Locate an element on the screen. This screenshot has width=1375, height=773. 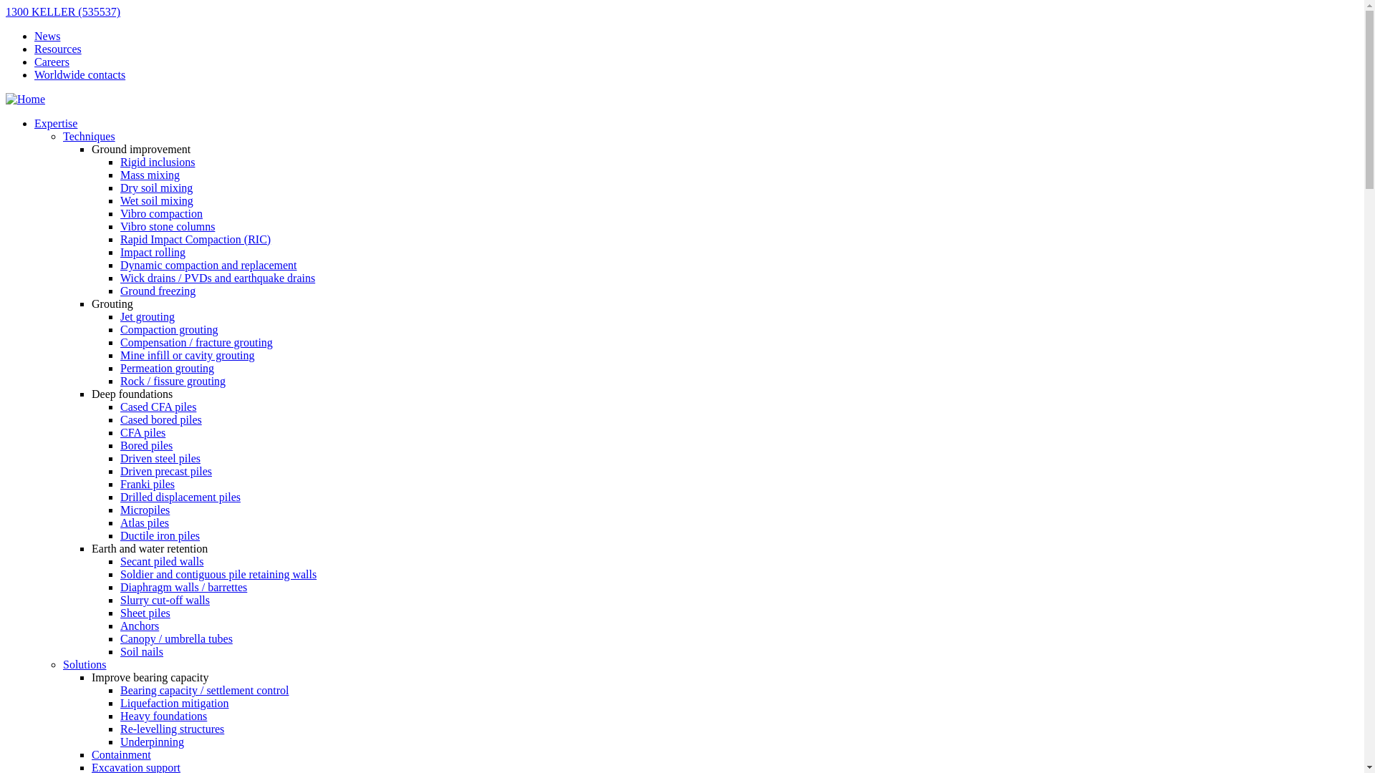
Mine infill or cavity grouting is located at coordinates (188, 355).